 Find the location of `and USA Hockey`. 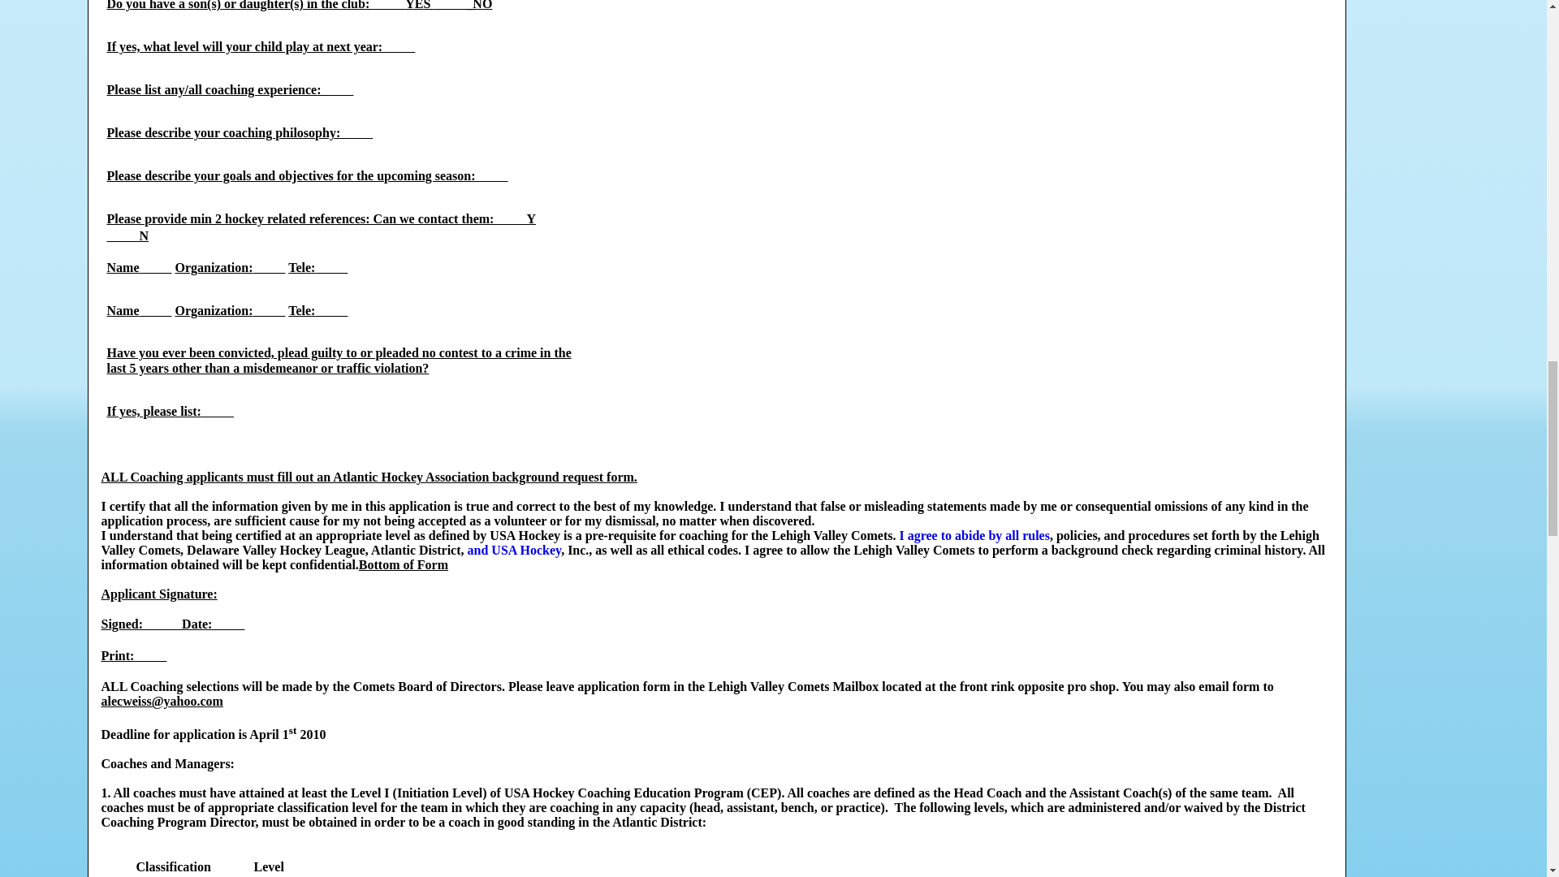

and USA Hockey is located at coordinates (515, 549).